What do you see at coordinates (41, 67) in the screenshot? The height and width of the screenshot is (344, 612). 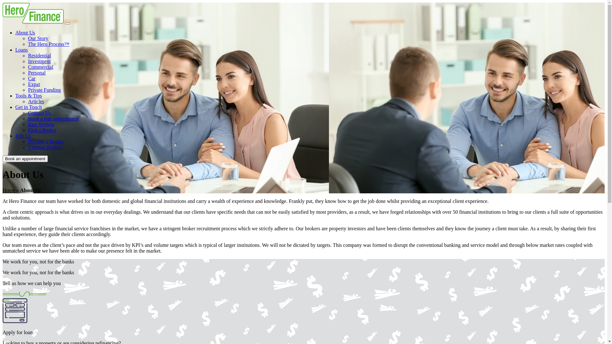 I see `Commercial` at bounding box center [41, 67].